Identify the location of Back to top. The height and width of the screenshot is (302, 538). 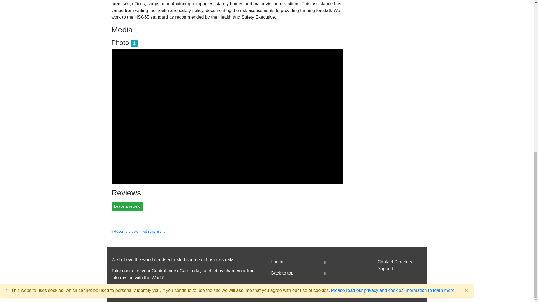
(294, 273).